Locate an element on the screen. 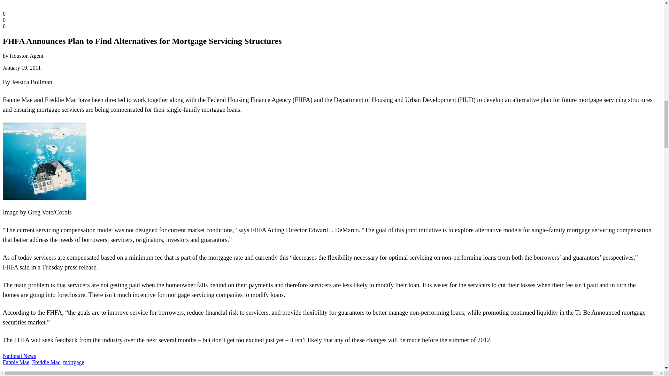  Housing Crisis is located at coordinates (44, 161).